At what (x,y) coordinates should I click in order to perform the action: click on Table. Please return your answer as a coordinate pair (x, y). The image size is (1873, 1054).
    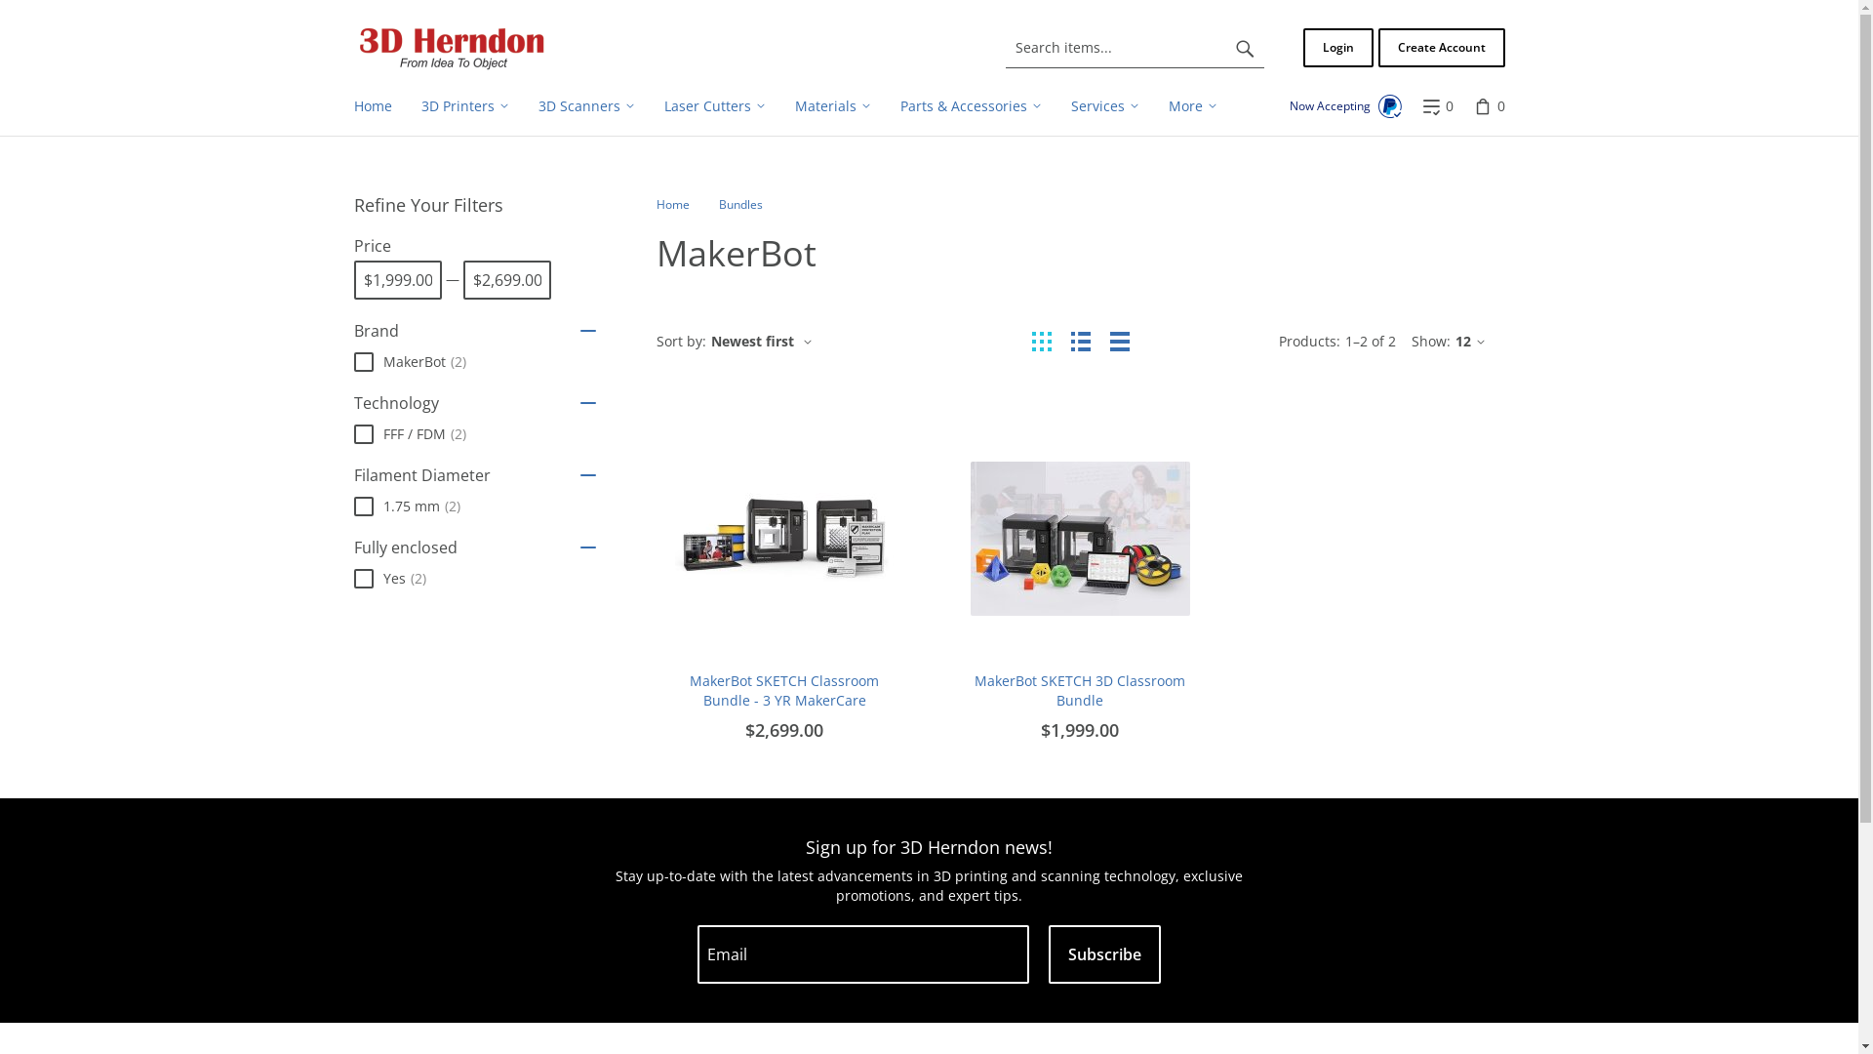
    Looking at the image, I should click on (1120, 342).